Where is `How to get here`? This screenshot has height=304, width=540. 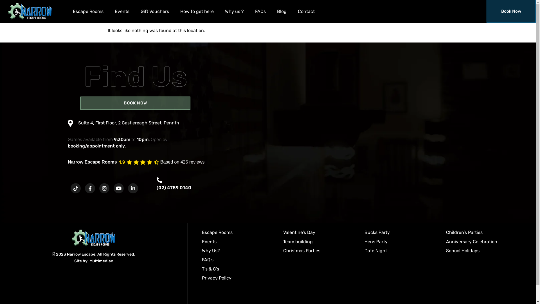 How to get here is located at coordinates (197, 12).